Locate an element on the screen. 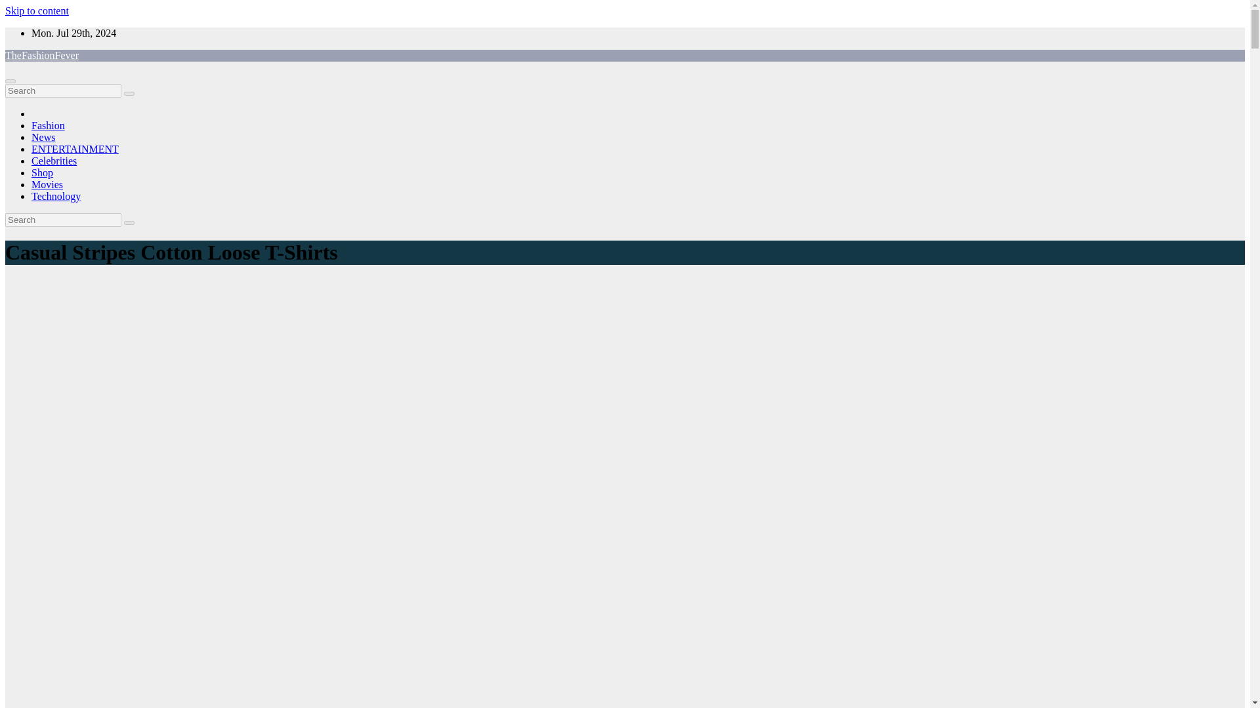  Skip to content is located at coordinates (37, 10).